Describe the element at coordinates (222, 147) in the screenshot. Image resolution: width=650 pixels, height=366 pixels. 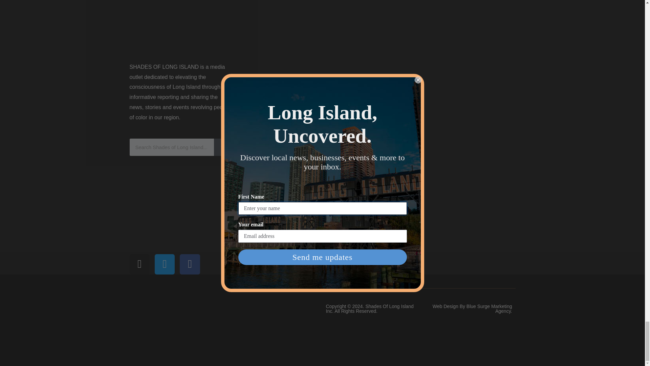
I see `Search` at that location.